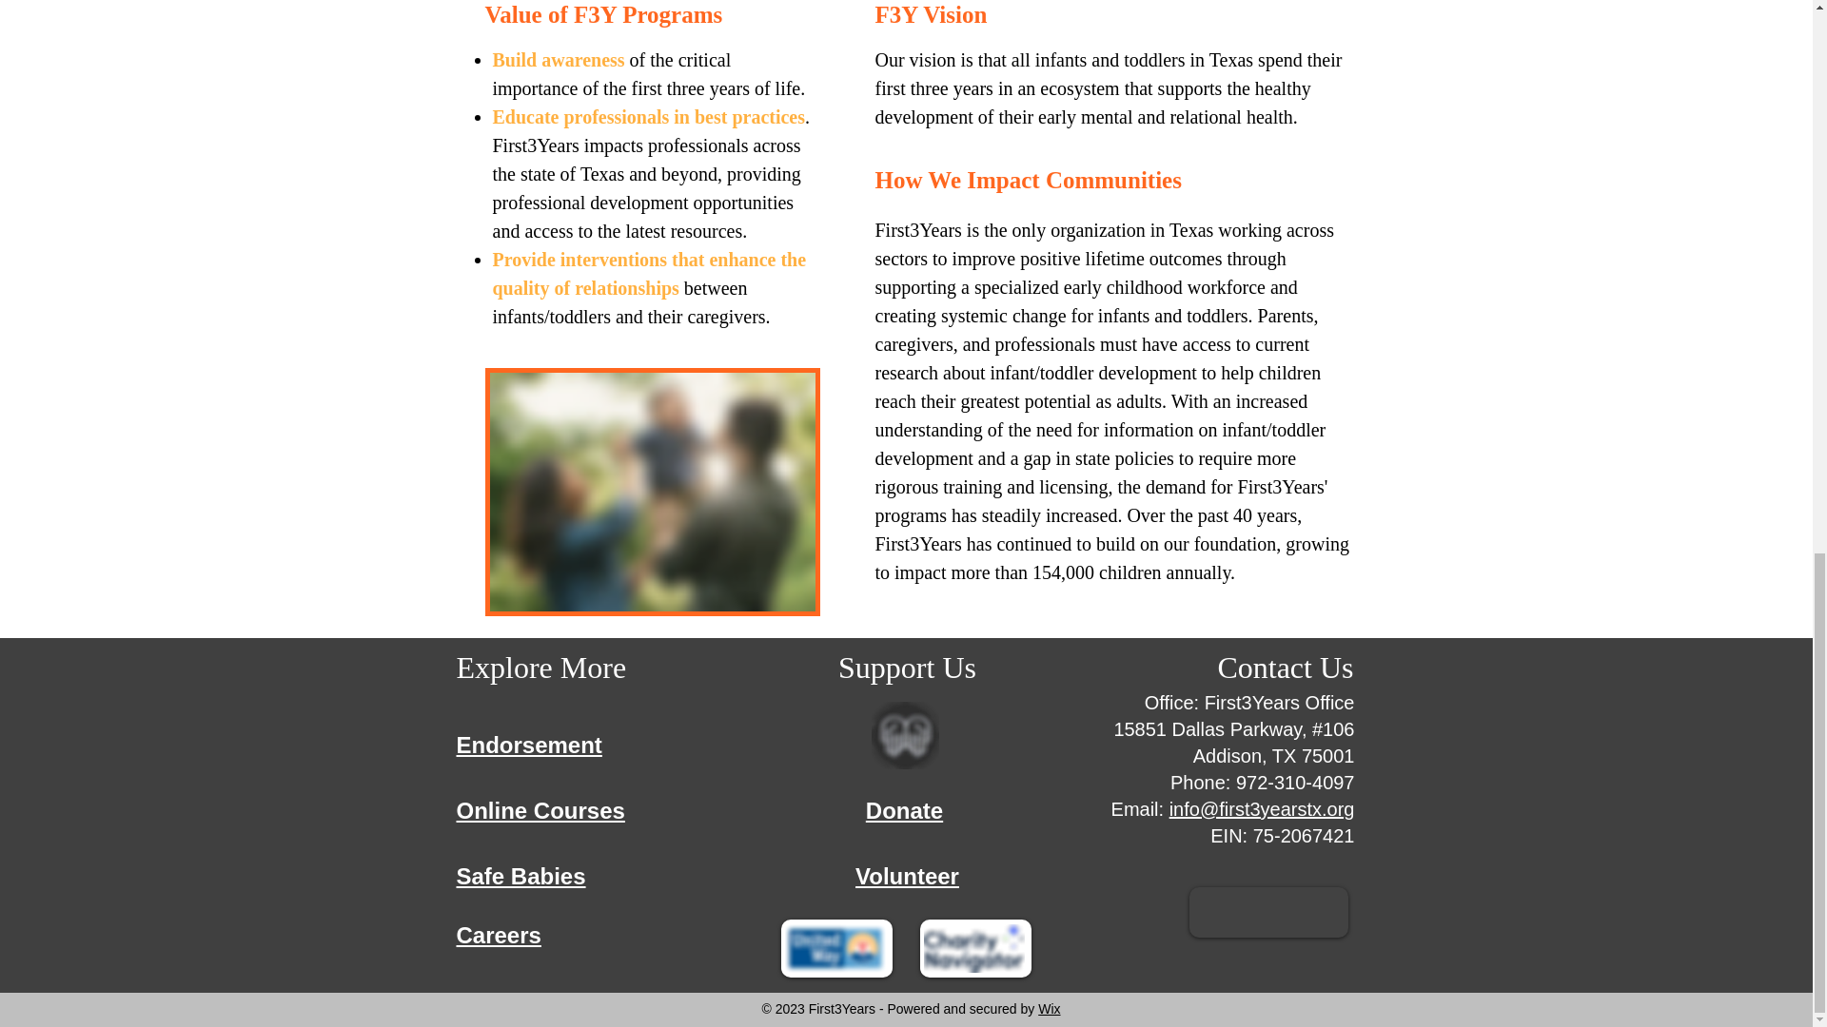  Describe the element at coordinates (540, 811) in the screenshot. I see `Online Courses` at that location.